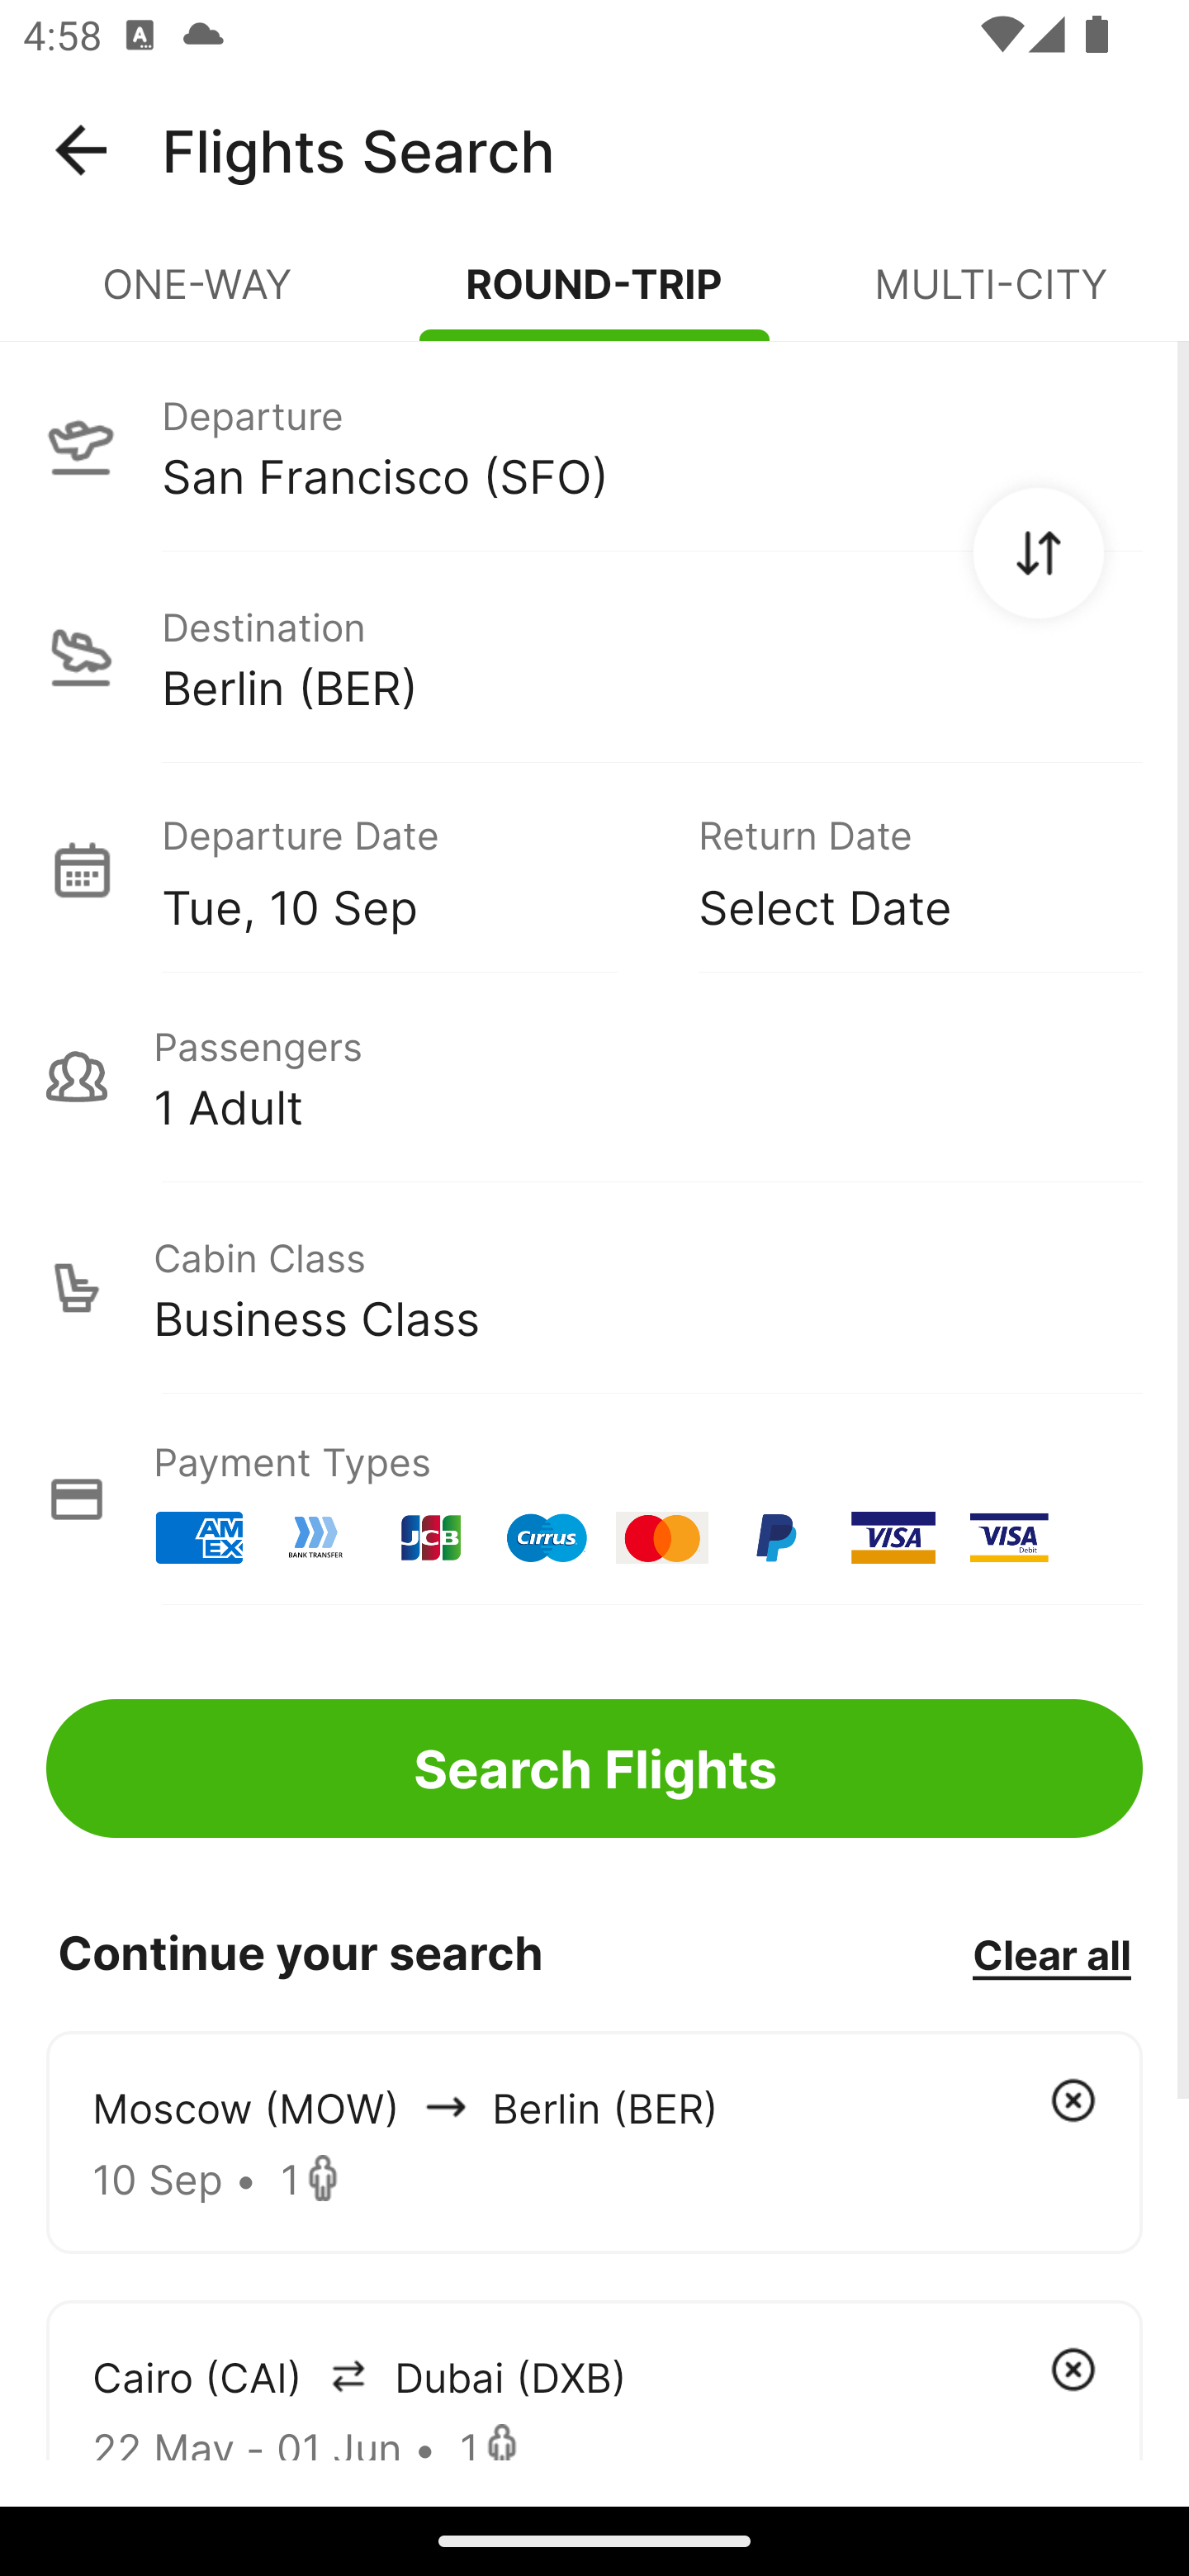 This screenshot has width=1189, height=2576. I want to click on MULTI-CITY, so click(991, 297).